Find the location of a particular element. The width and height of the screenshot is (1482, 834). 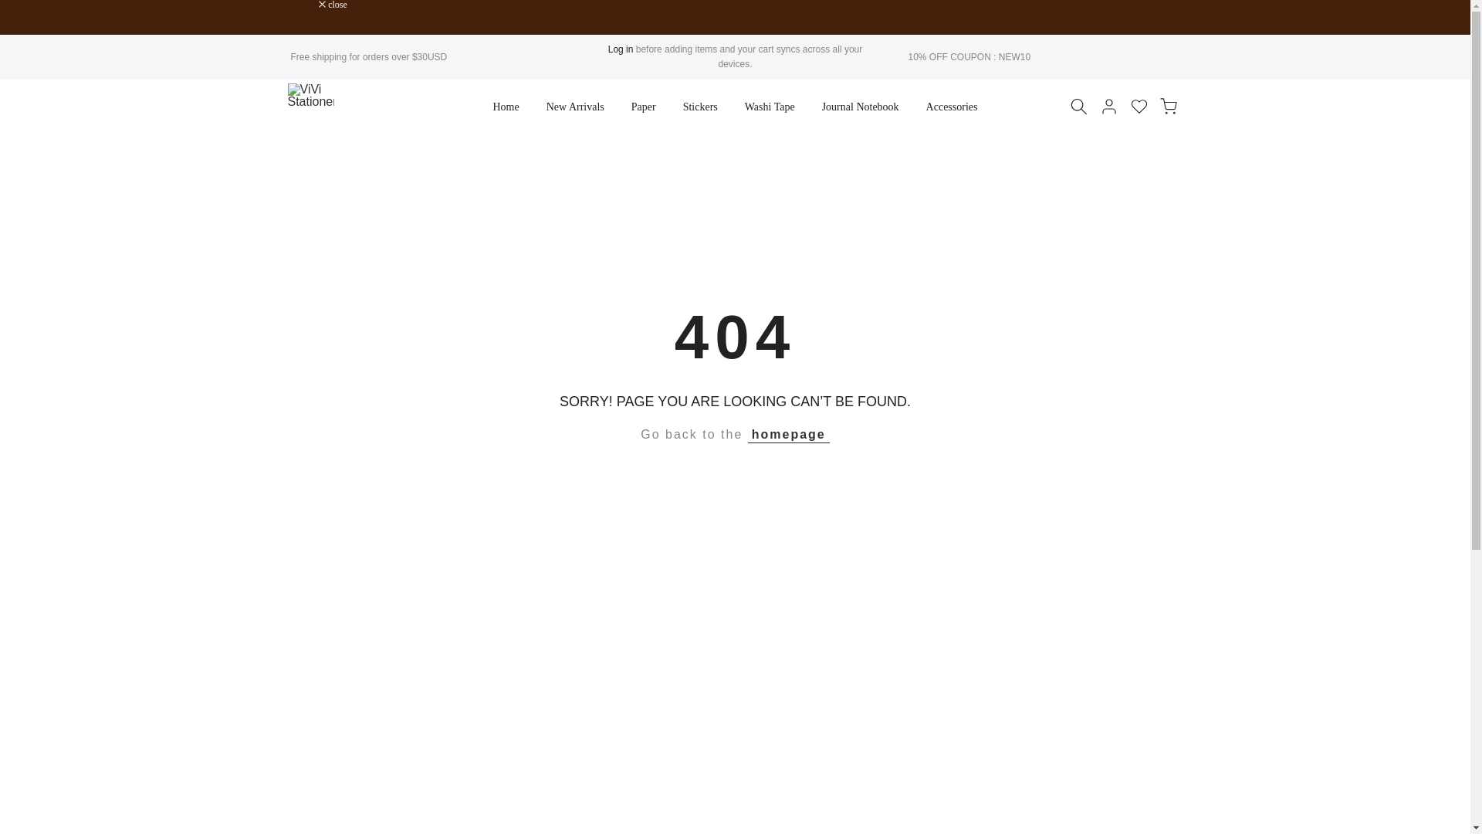

Stickers is located at coordinates (699, 107).